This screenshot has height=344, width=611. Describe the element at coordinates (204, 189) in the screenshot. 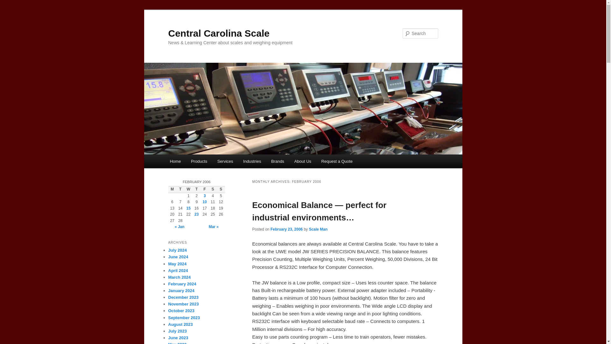

I see `Friday` at that location.